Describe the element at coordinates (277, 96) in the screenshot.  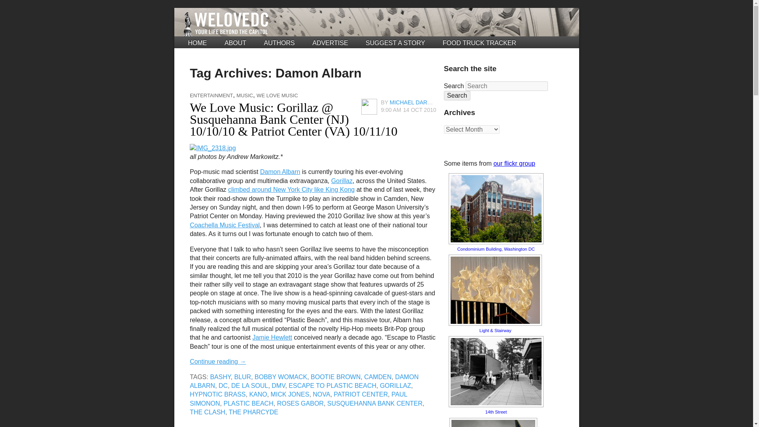
I see `WE LOVE MUSIC` at that location.